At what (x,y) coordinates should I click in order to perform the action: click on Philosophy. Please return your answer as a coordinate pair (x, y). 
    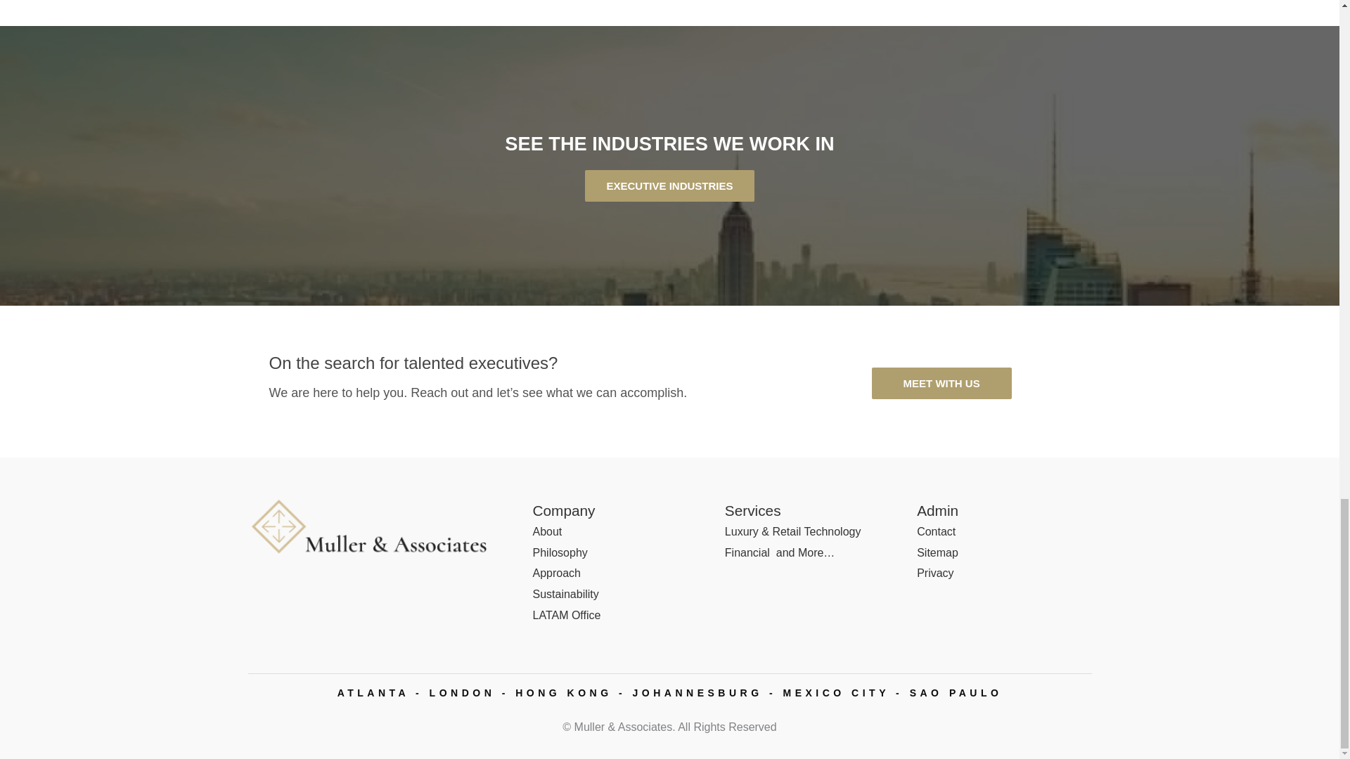
    Looking at the image, I should click on (560, 552).